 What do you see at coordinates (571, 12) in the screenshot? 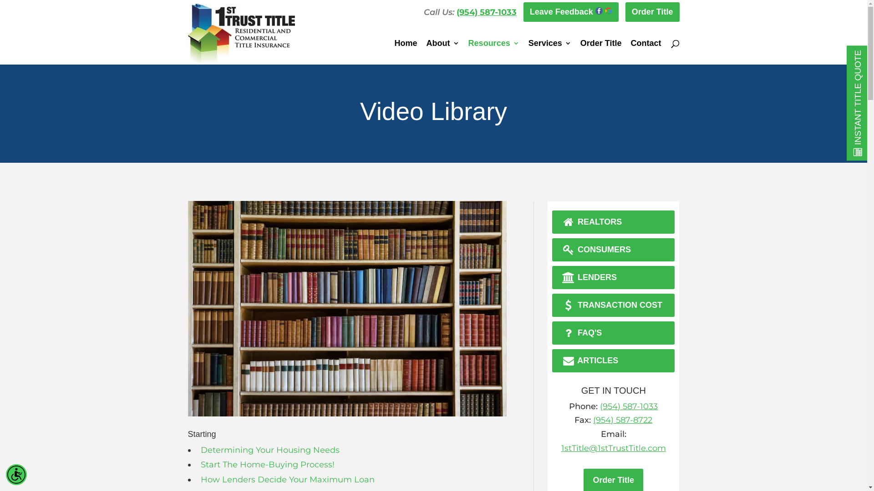
I see `Leave Feedback` at bounding box center [571, 12].